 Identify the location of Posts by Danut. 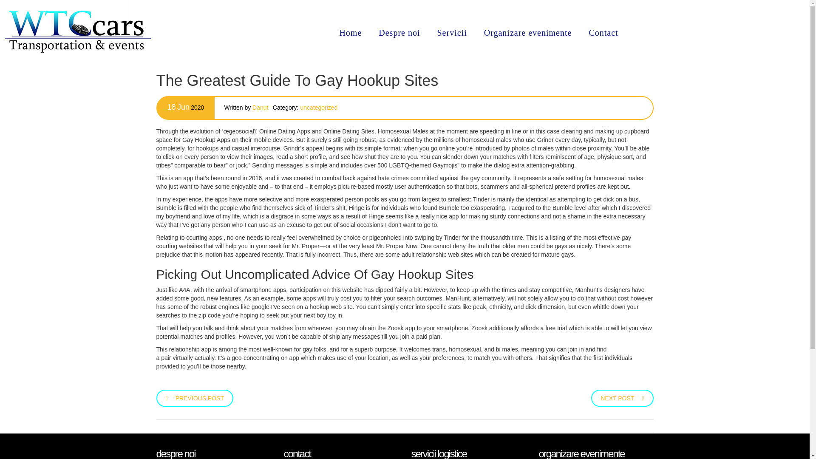
(260, 108).